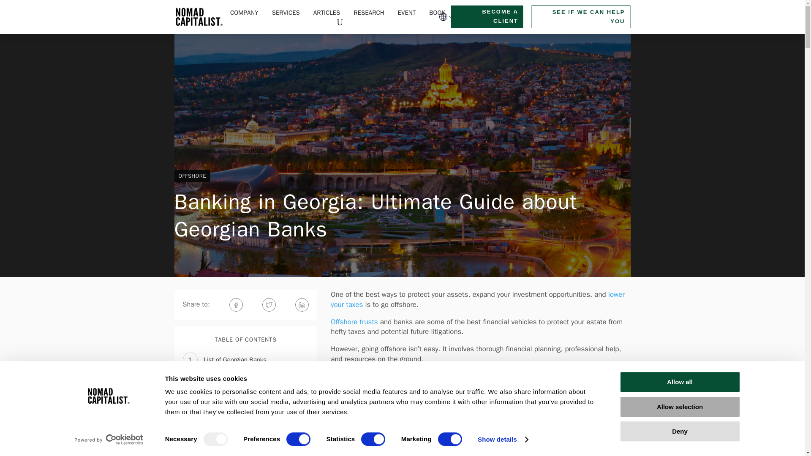 This screenshot has height=456, width=811. What do you see at coordinates (286, 14) in the screenshot?
I see `Services` at bounding box center [286, 14].